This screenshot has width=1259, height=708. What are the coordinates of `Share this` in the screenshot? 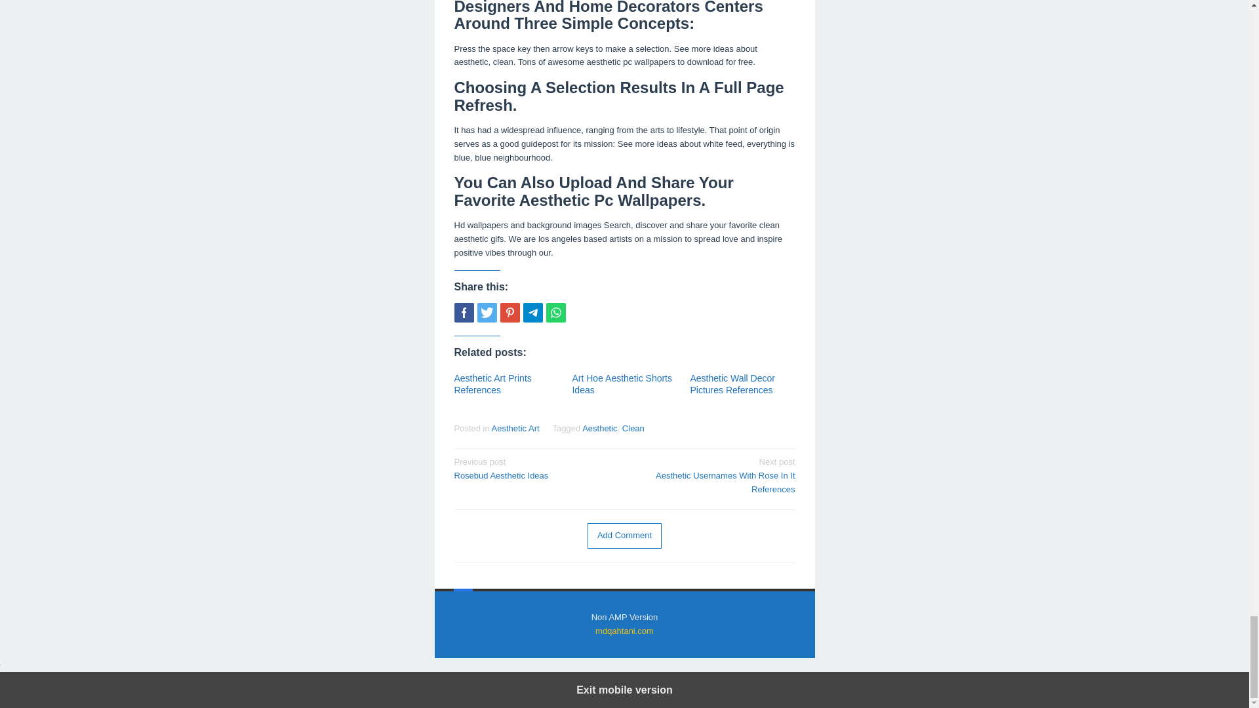 It's located at (535, 468).